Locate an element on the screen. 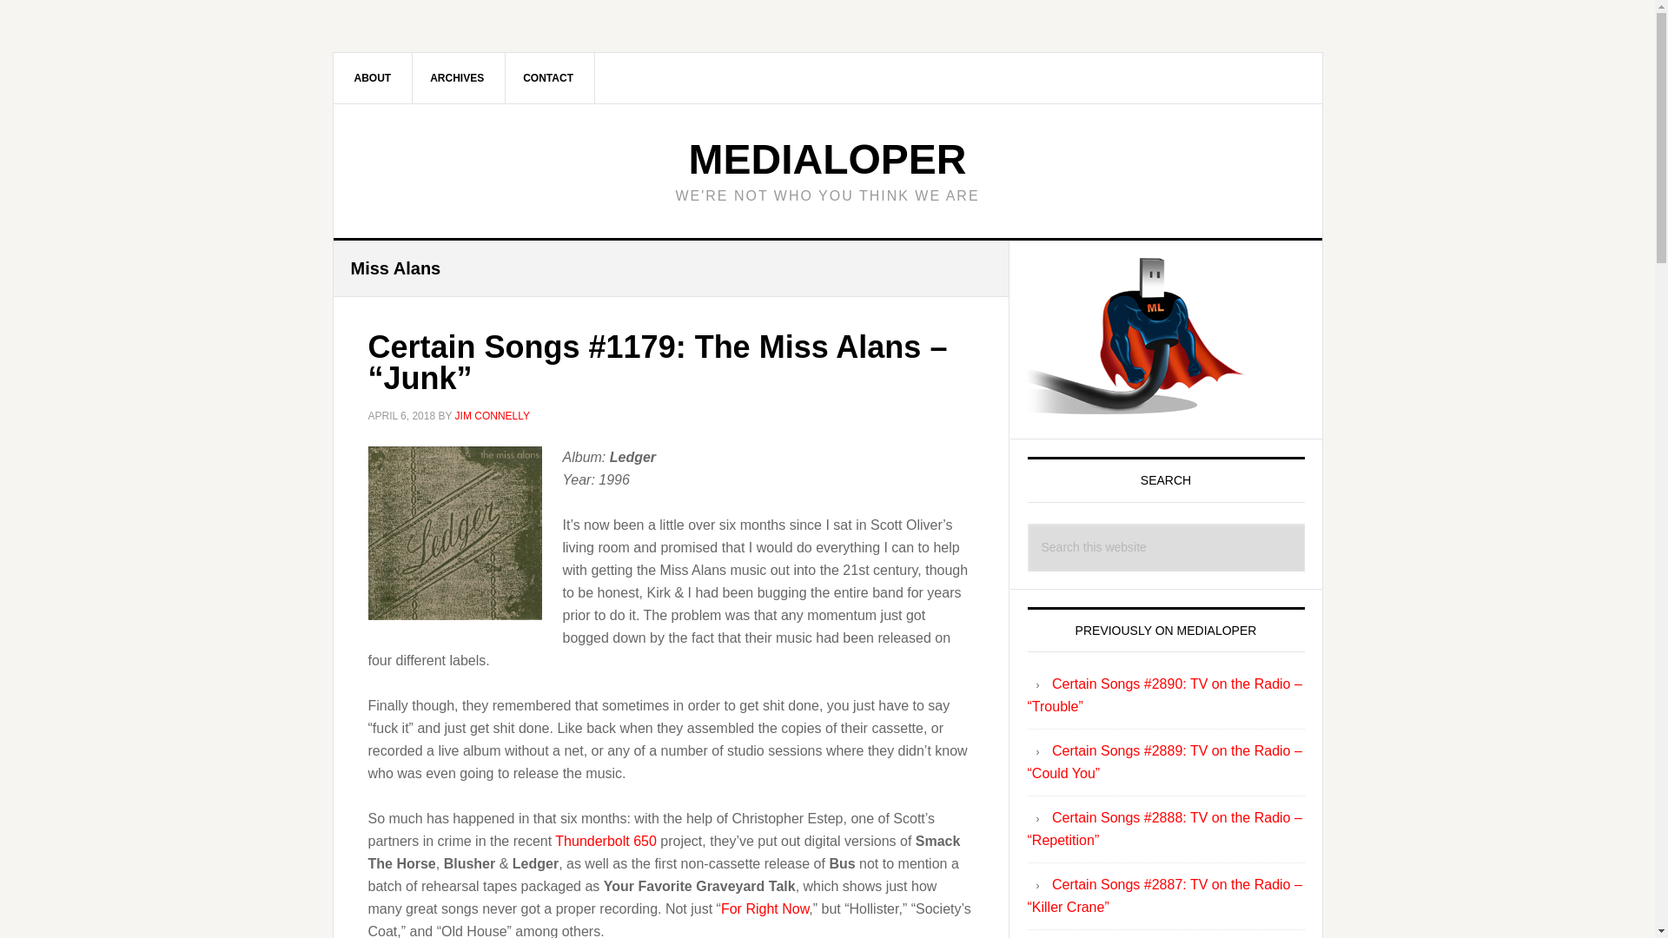 The image size is (1668, 938). Thunderbolt 650 is located at coordinates (606, 841).